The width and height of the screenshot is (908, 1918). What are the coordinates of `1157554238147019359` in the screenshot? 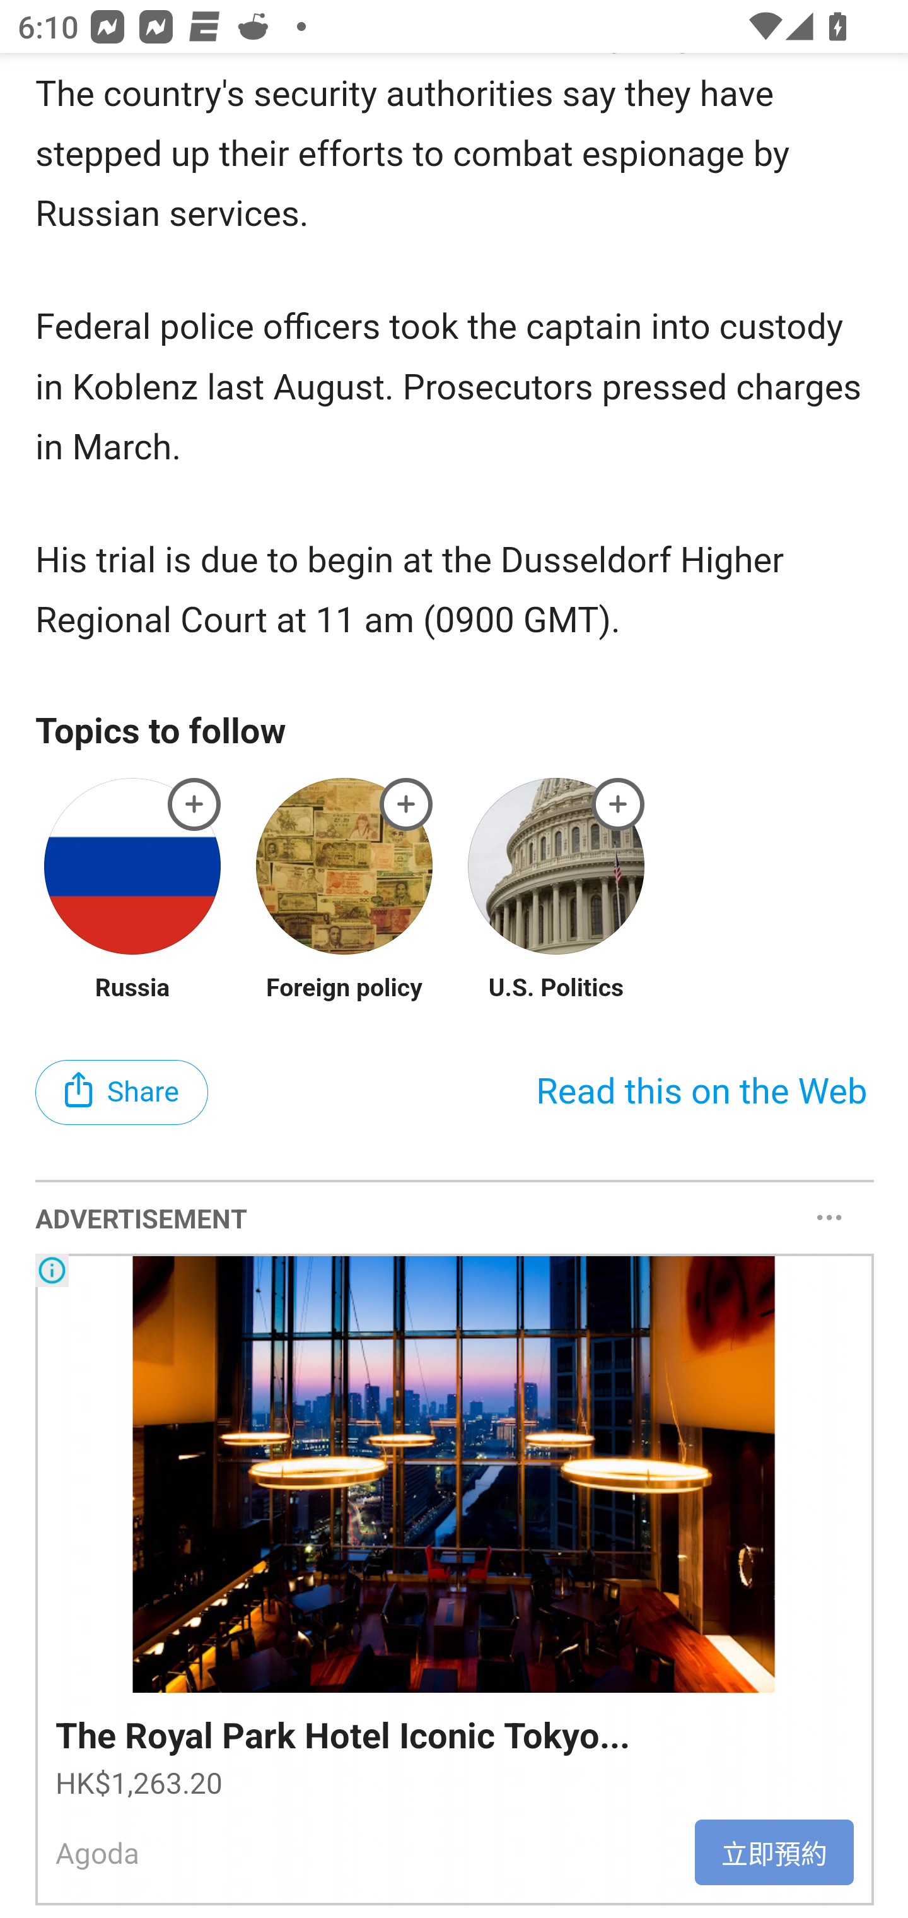 It's located at (406, 805).